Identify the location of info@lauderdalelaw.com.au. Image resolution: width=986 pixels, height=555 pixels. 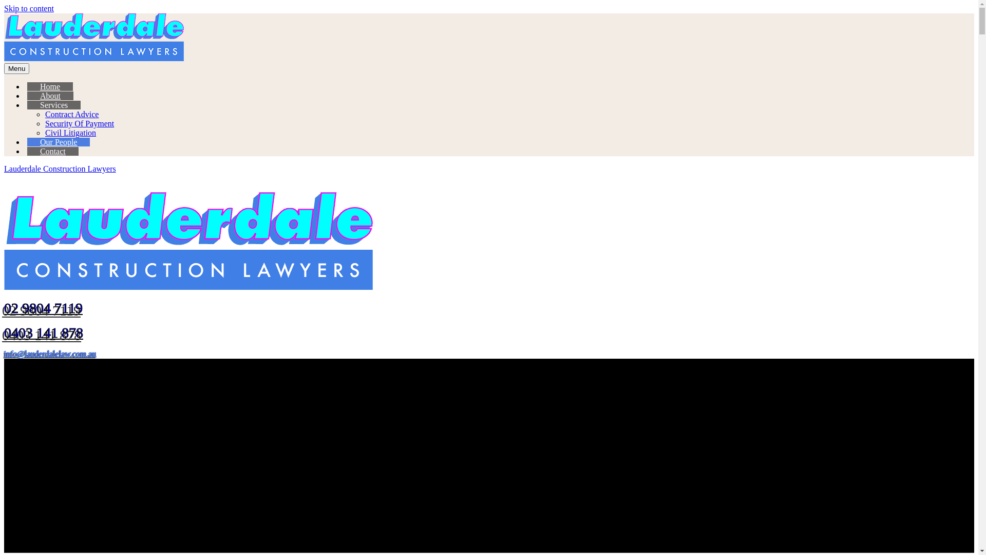
(50, 354).